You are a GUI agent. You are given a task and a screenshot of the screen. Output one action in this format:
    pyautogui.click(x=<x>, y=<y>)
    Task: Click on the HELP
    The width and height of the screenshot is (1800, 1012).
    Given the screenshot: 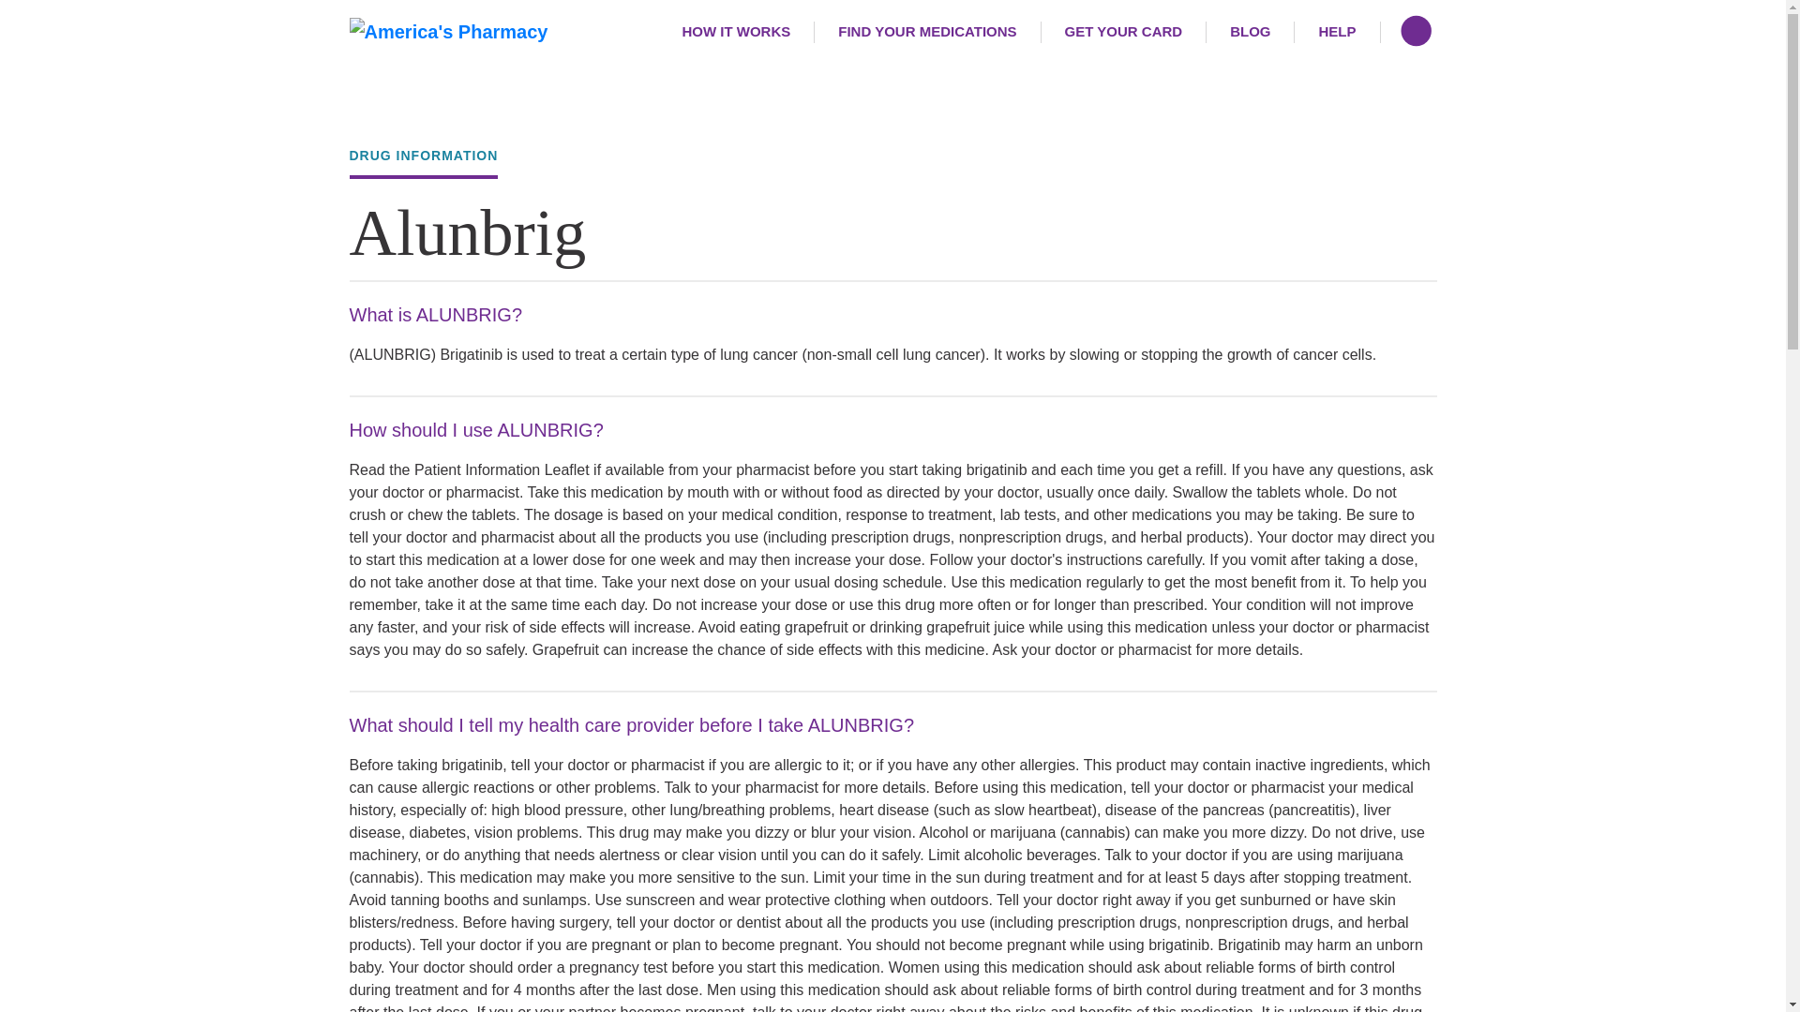 What is the action you would take?
    pyautogui.click(x=1337, y=32)
    